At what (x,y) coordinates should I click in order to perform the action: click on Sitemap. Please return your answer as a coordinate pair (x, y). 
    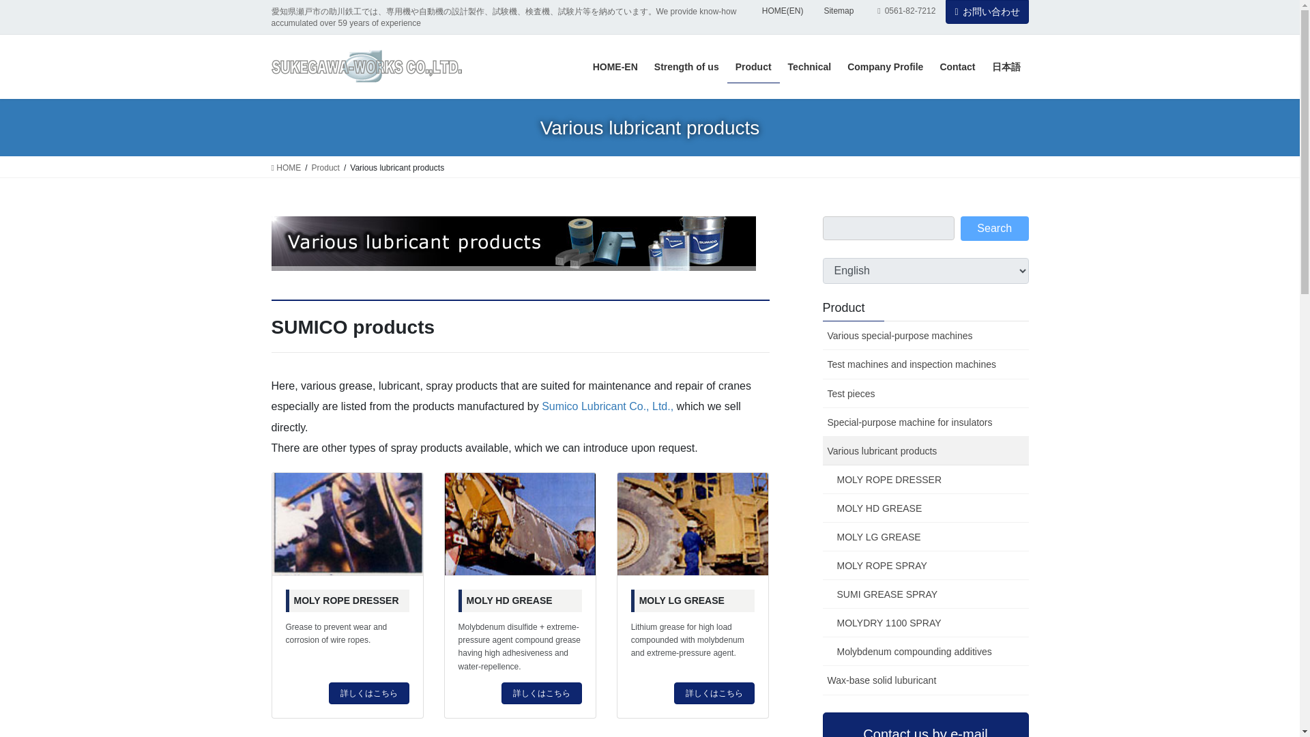
    Looking at the image, I should click on (838, 11).